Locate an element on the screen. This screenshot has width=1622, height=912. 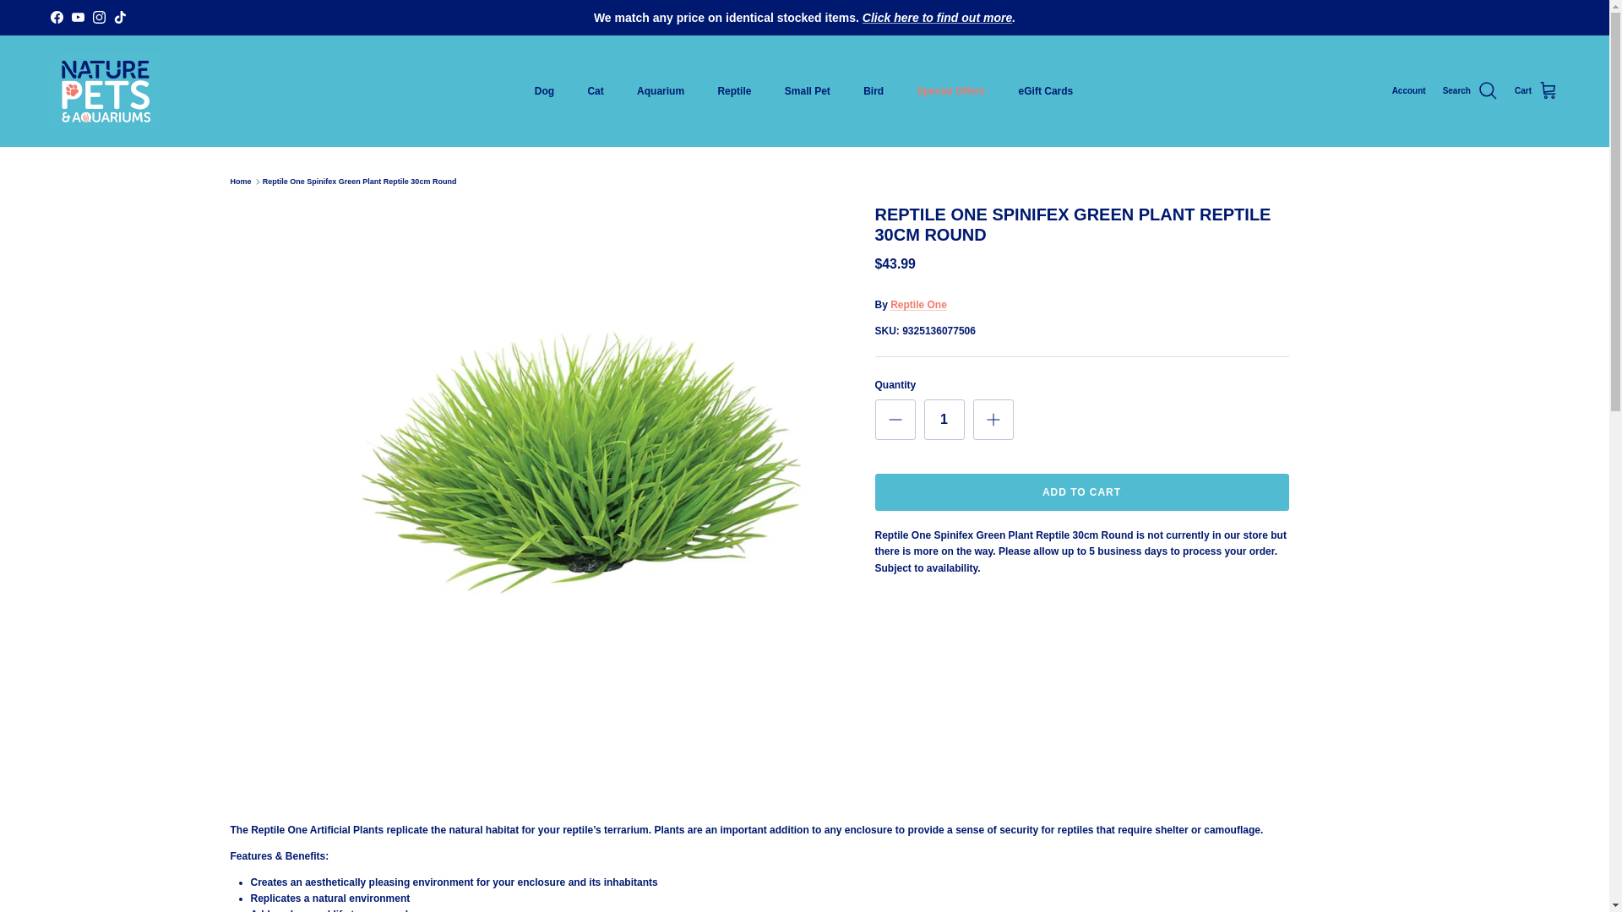
Aquarium is located at coordinates (660, 91).